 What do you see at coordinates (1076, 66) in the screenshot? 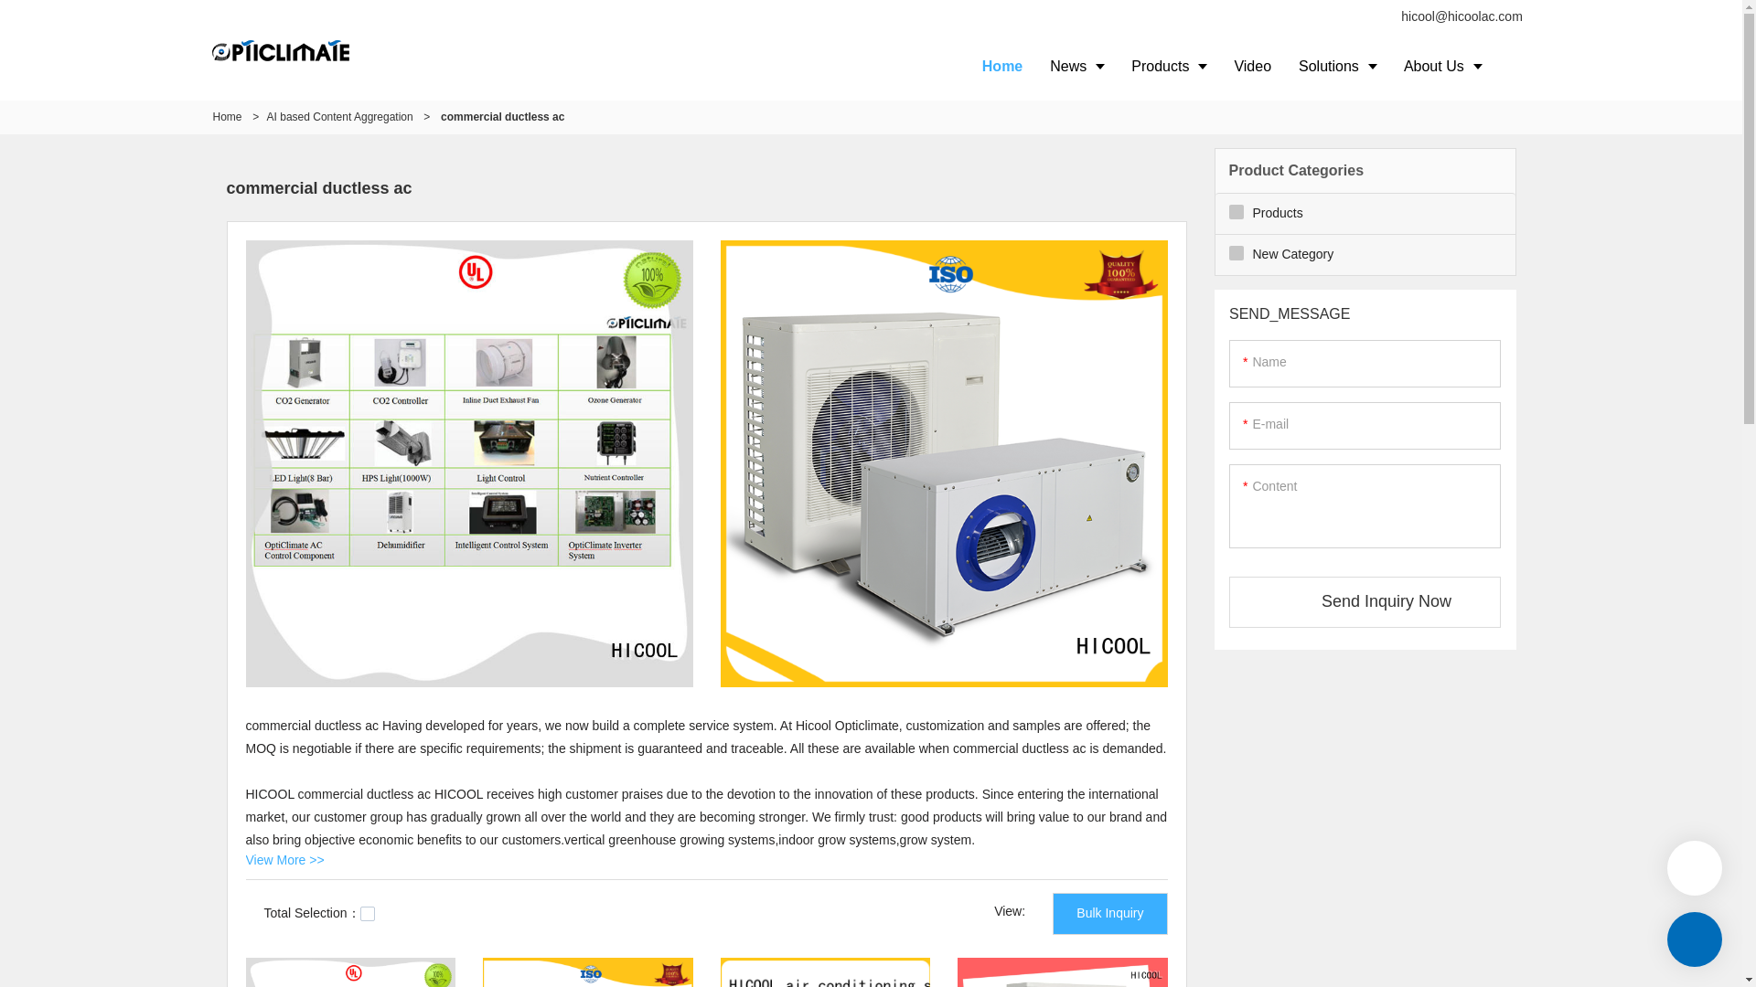
I see `News` at bounding box center [1076, 66].